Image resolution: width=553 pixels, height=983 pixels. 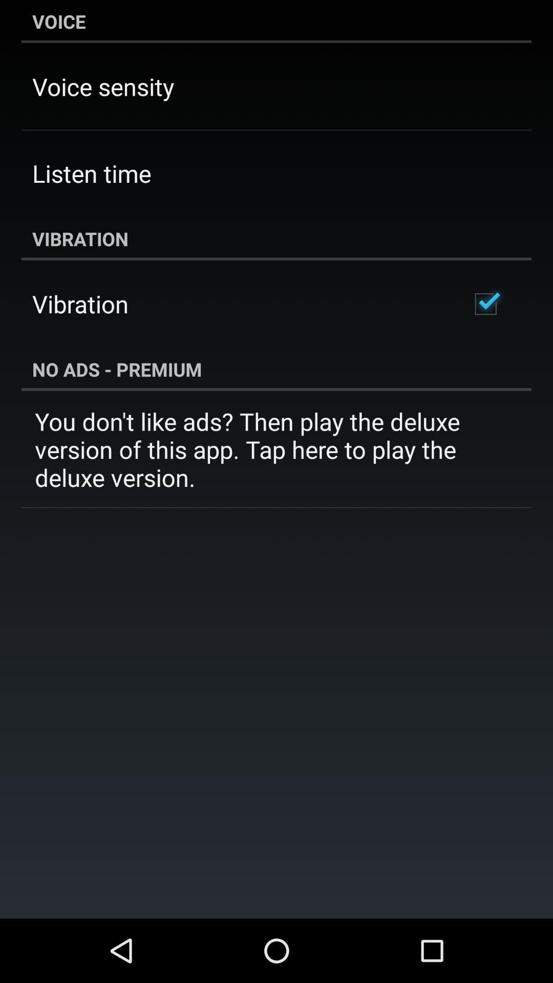 I want to click on turn off app above vibration app, so click(x=92, y=173).